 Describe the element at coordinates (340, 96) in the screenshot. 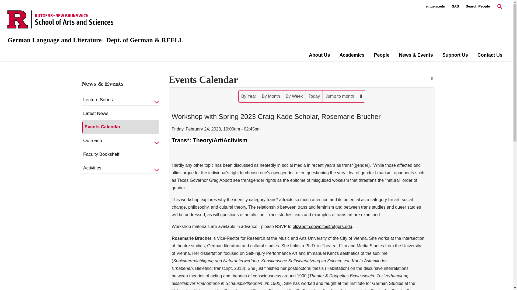

I see `Jump to month` at that location.